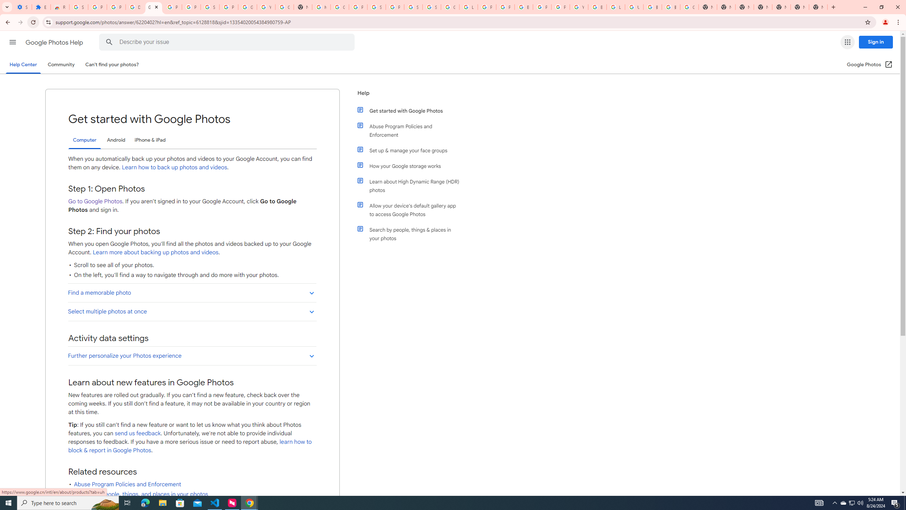 The height and width of the screenshot is (510, 906). I want to click on Main menu, so click(12, 42).